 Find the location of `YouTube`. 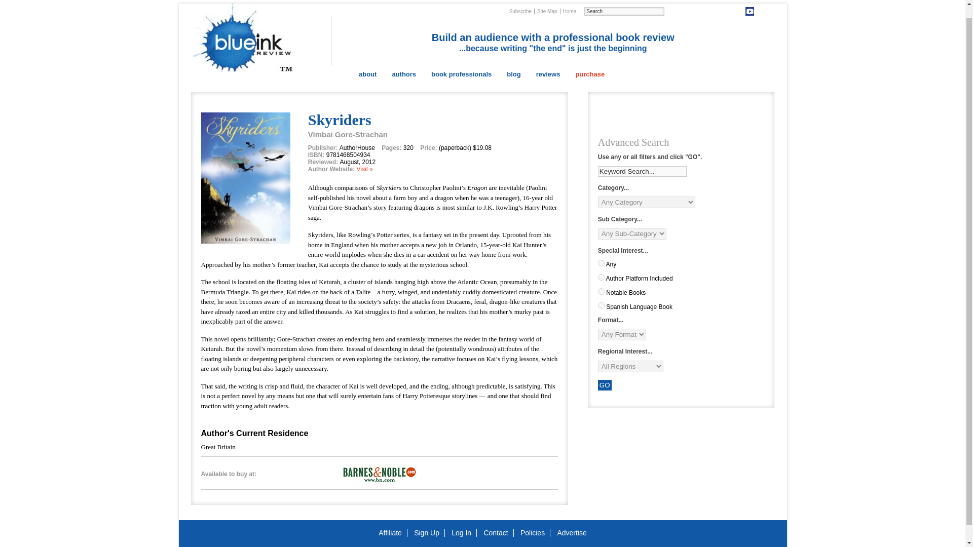

YouTube is located at coordinates (750, 11).